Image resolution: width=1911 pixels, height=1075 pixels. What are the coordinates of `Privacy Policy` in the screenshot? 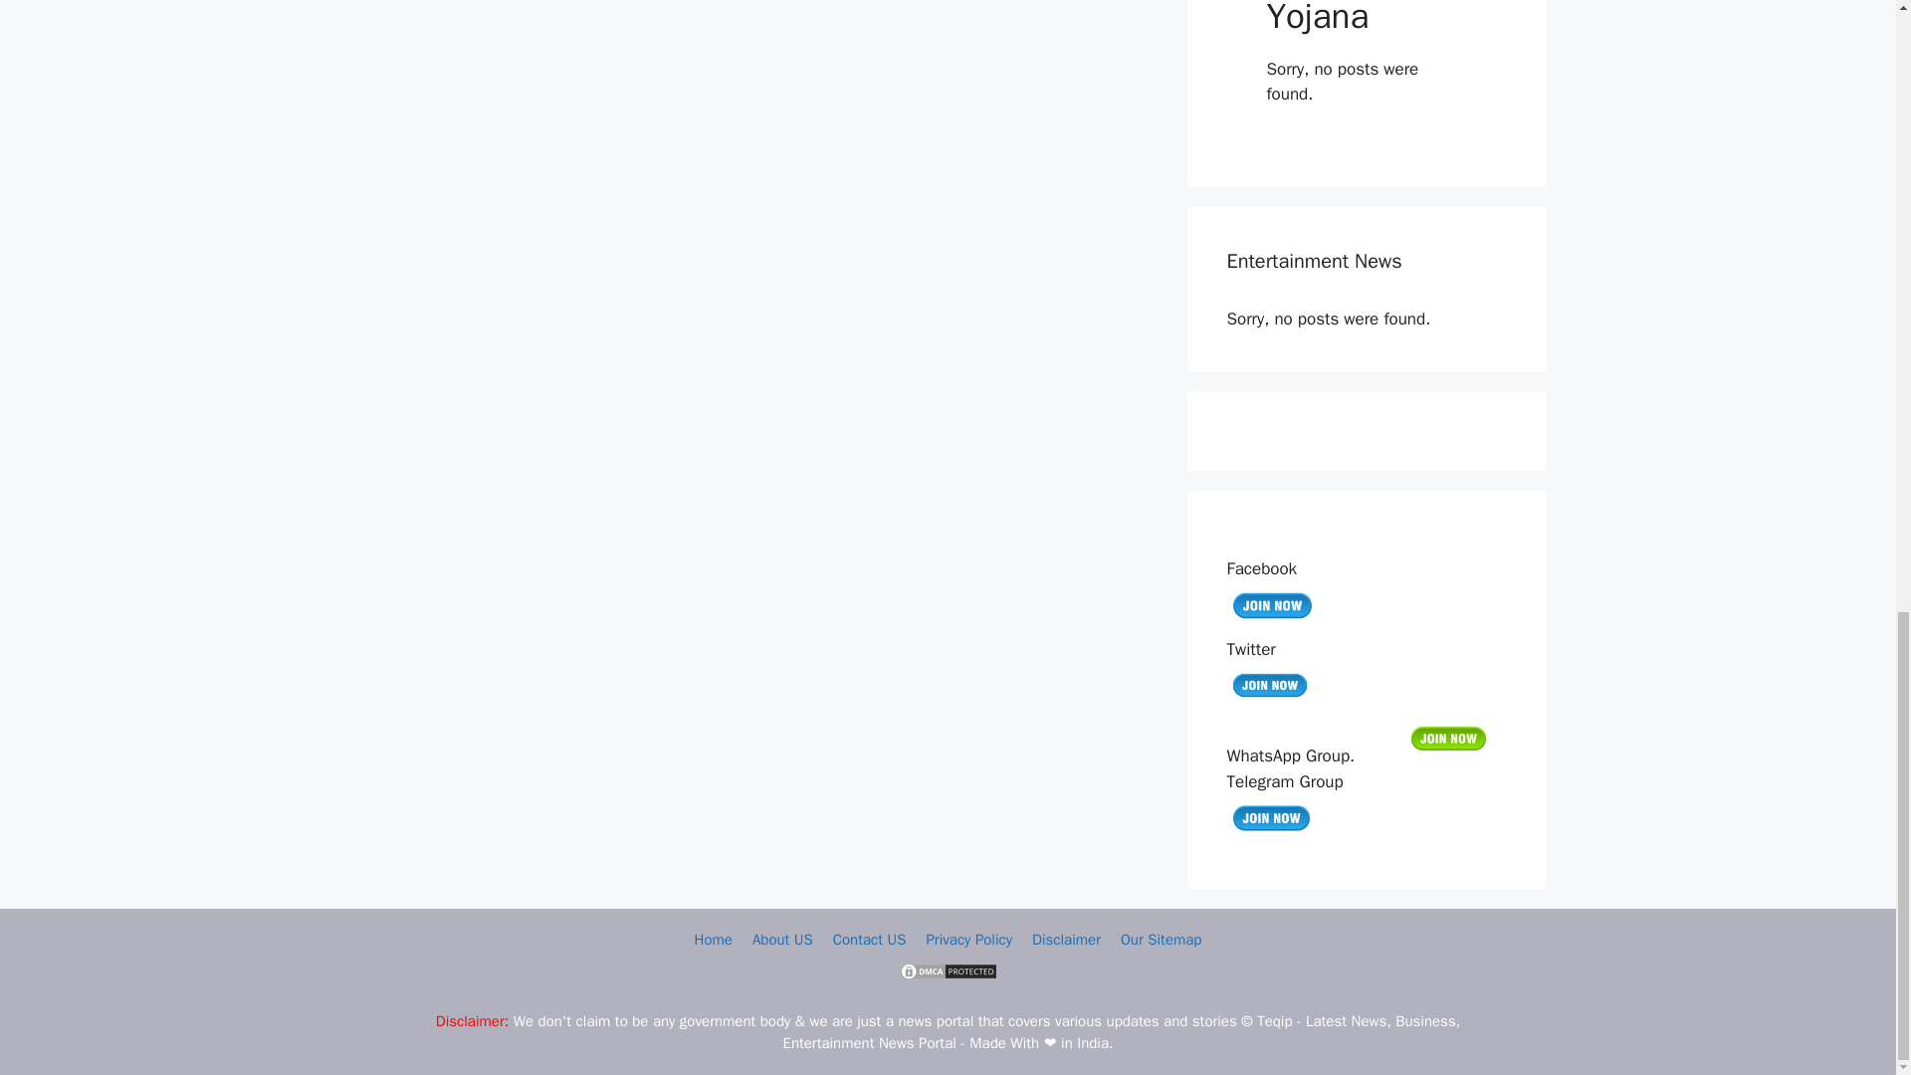 It's located at (968, 940).